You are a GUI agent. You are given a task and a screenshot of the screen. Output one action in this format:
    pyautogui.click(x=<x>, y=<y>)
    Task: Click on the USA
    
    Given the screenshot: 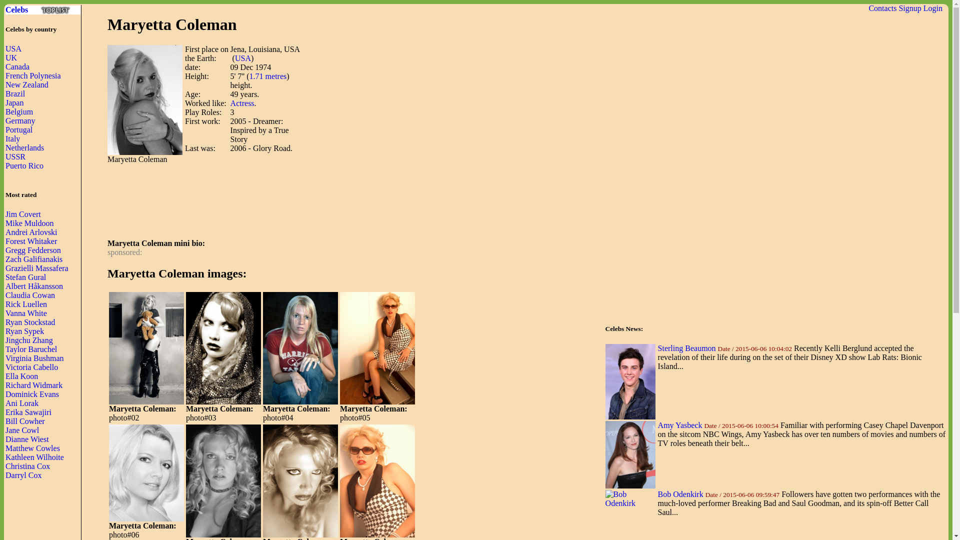 What is the action you would take?
    pyautogui.click(x=13, y=48)
    